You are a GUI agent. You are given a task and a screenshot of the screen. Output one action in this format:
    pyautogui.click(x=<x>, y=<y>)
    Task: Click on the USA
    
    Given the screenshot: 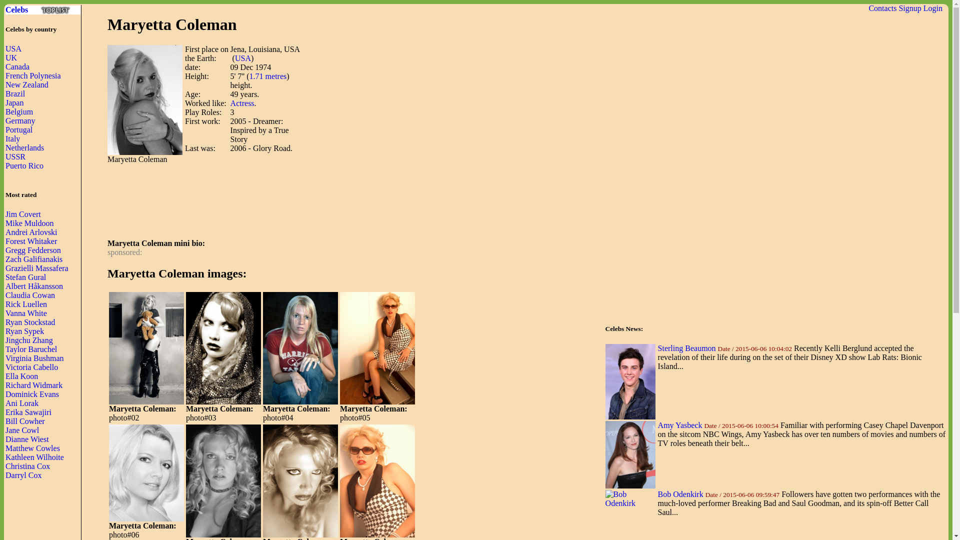 What is the action you would take?
    pyautogui.click(x=13, y=48)
    